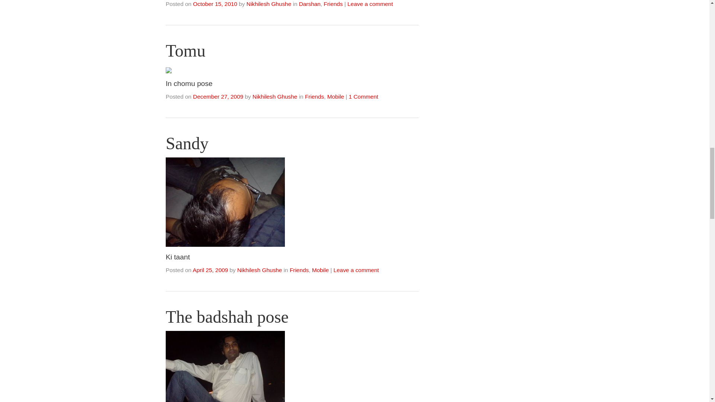 This screenshot has height=402, width=715. What do you see at coordinates (187, 143) in the screenshot?
I see `Sandy` at bounding box center [187, 143].